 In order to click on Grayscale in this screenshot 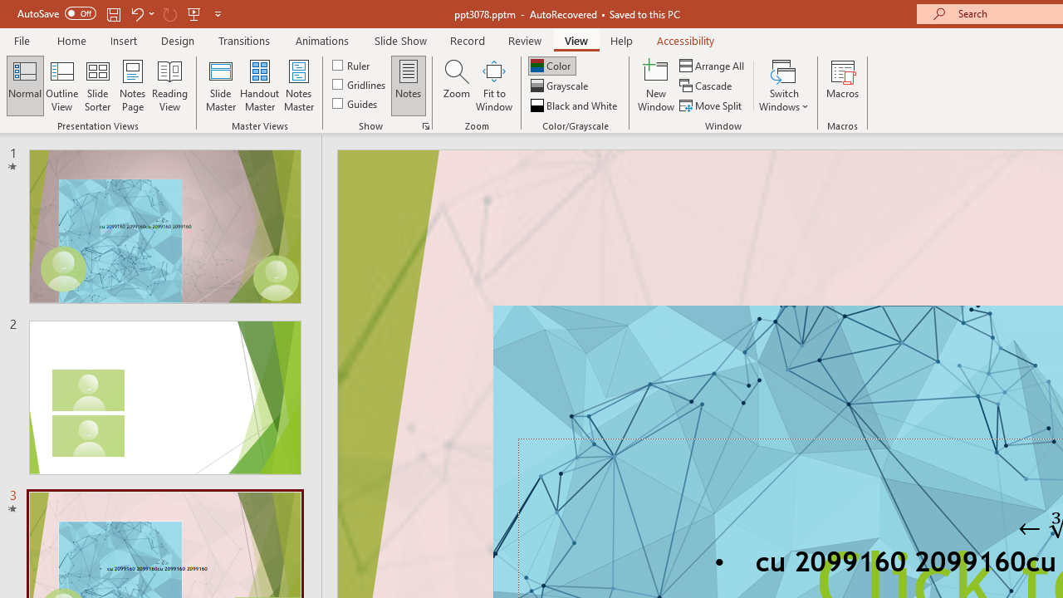, I will do `click(561, 86)`.